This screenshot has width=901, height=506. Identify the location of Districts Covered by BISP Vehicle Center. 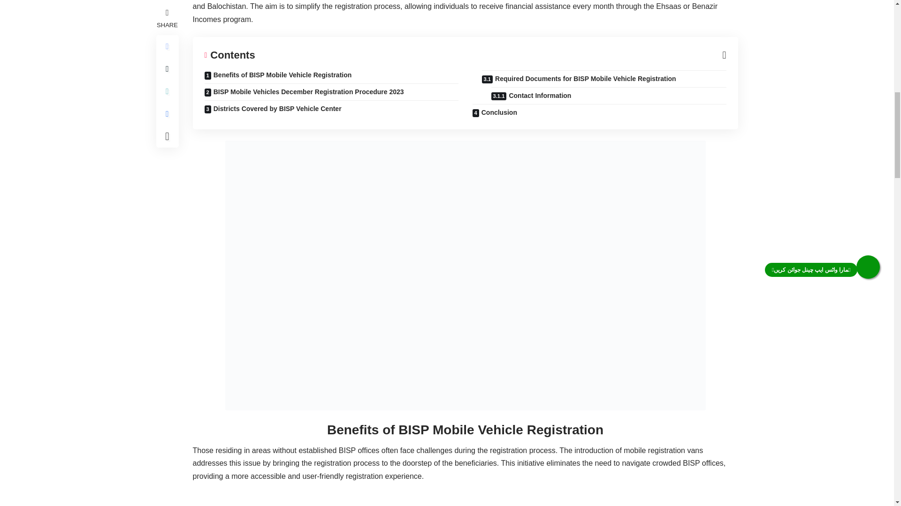
(331, 108).